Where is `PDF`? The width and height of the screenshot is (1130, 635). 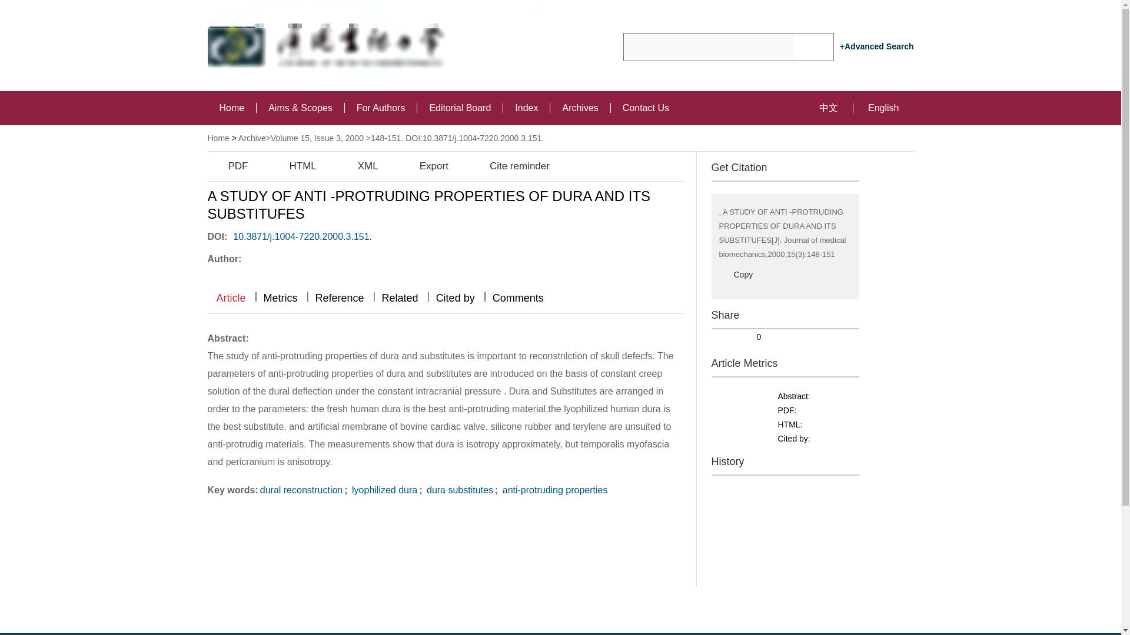
PDF is located at coordinates (227, 166).